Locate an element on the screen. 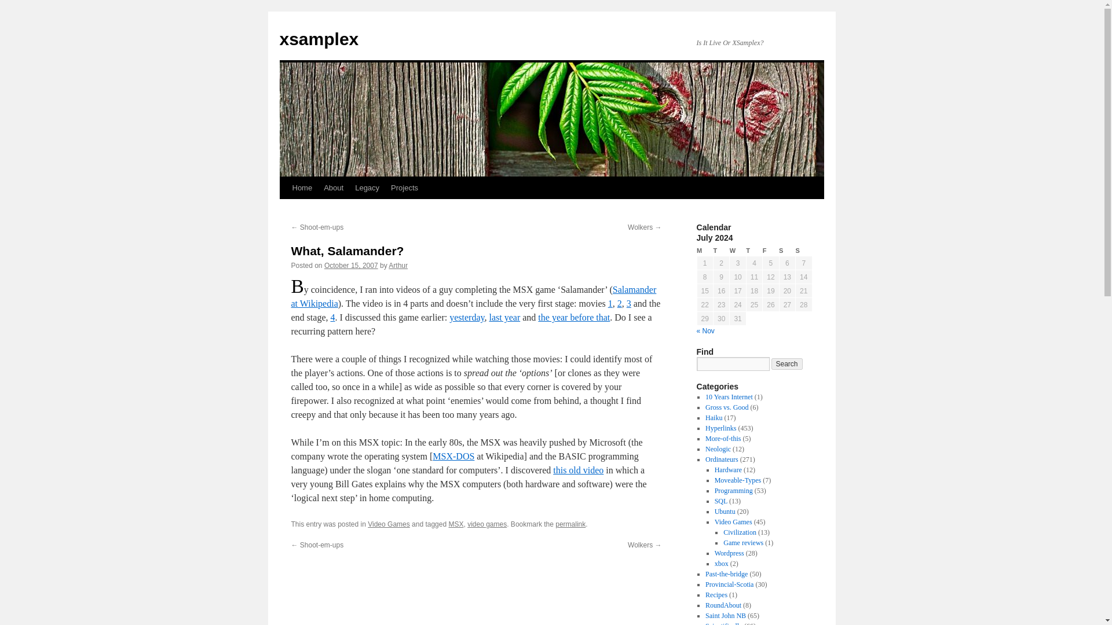 The width and height of the screenshot is (1112, 625). Projects is located at coordinates (404, 187).